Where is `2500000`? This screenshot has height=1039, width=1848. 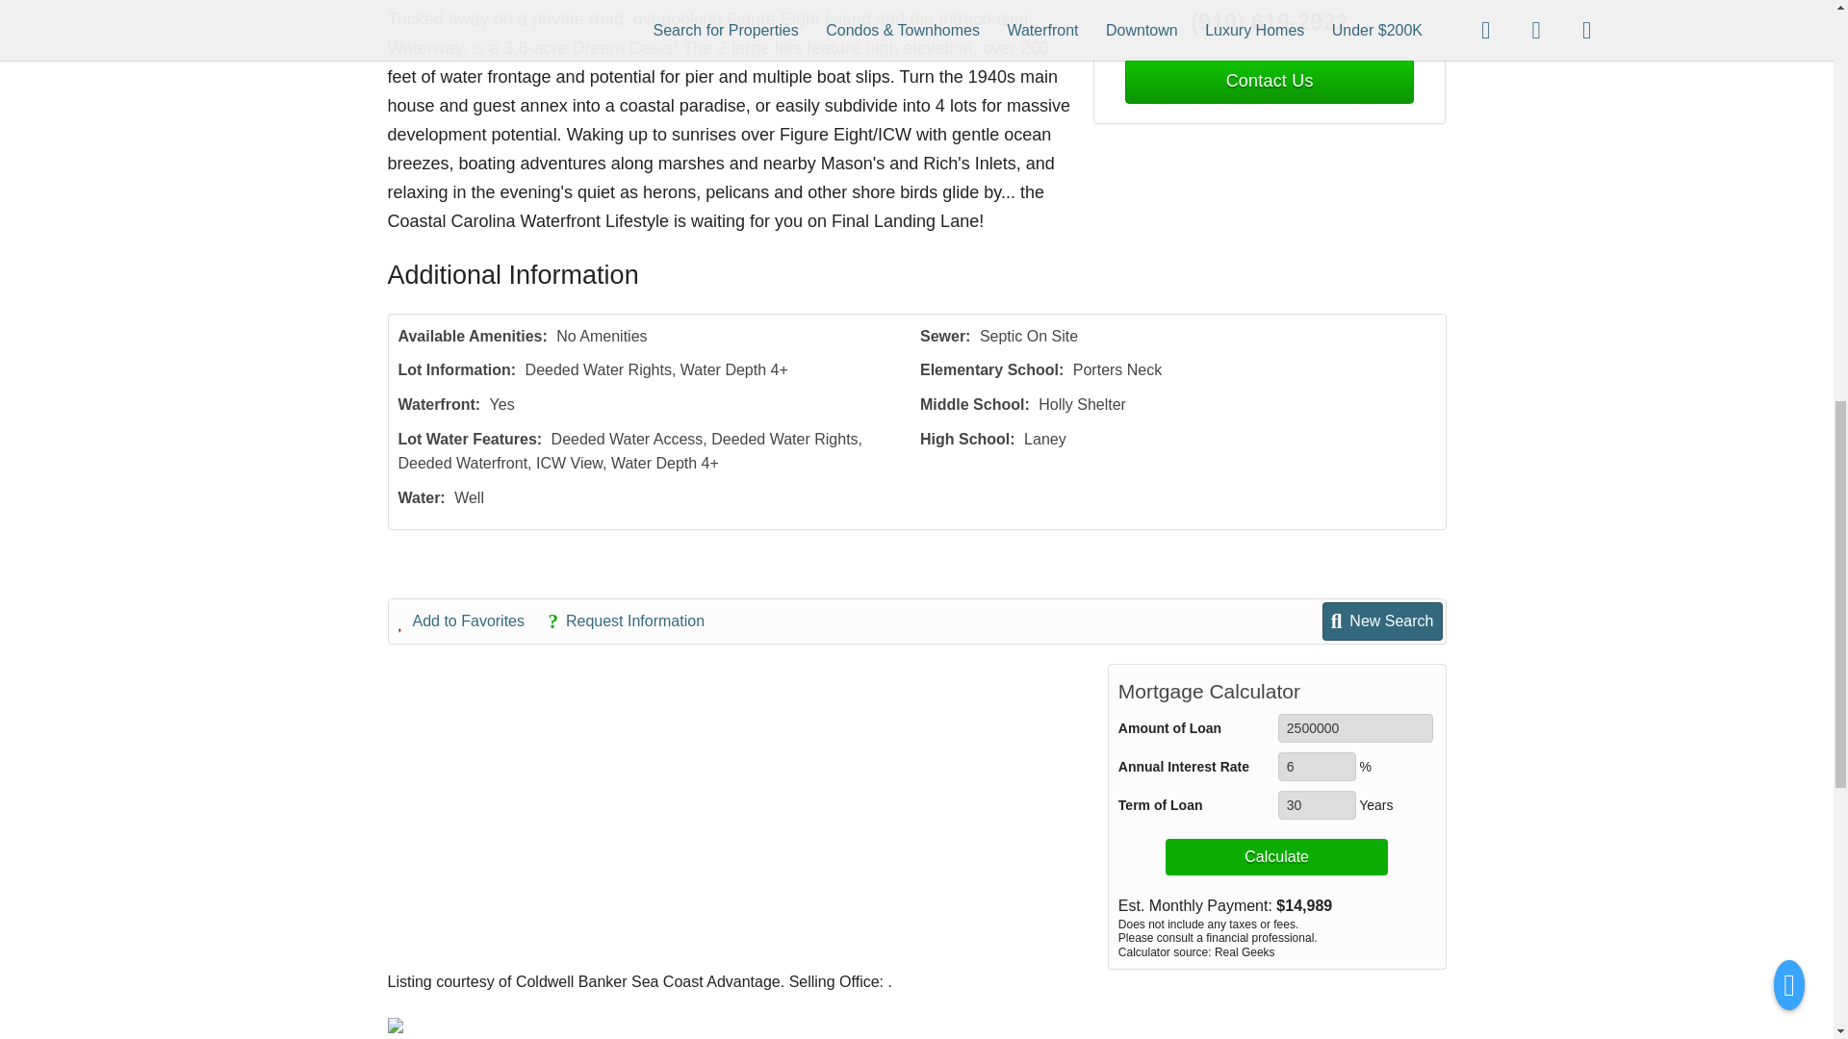
2500000 is located at coordinates (1355, 727).